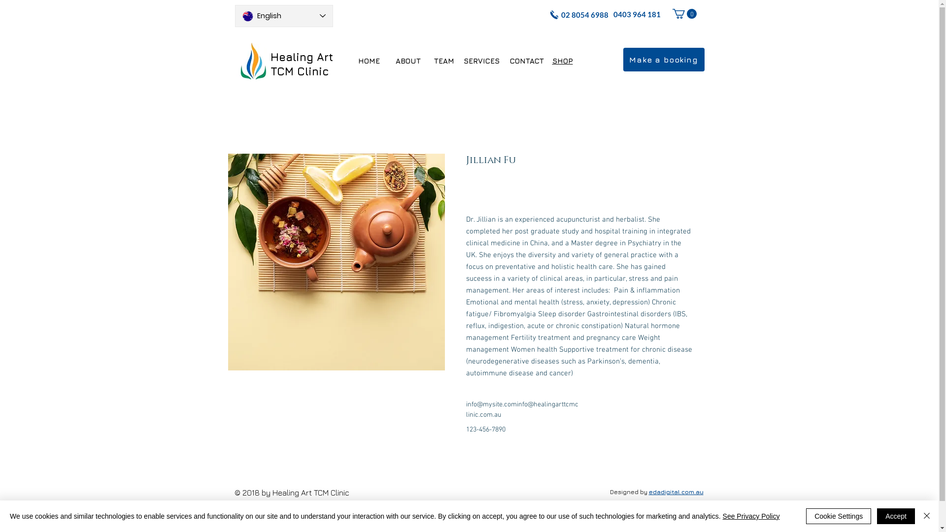  I want to click on HOME, so click(369, 61).